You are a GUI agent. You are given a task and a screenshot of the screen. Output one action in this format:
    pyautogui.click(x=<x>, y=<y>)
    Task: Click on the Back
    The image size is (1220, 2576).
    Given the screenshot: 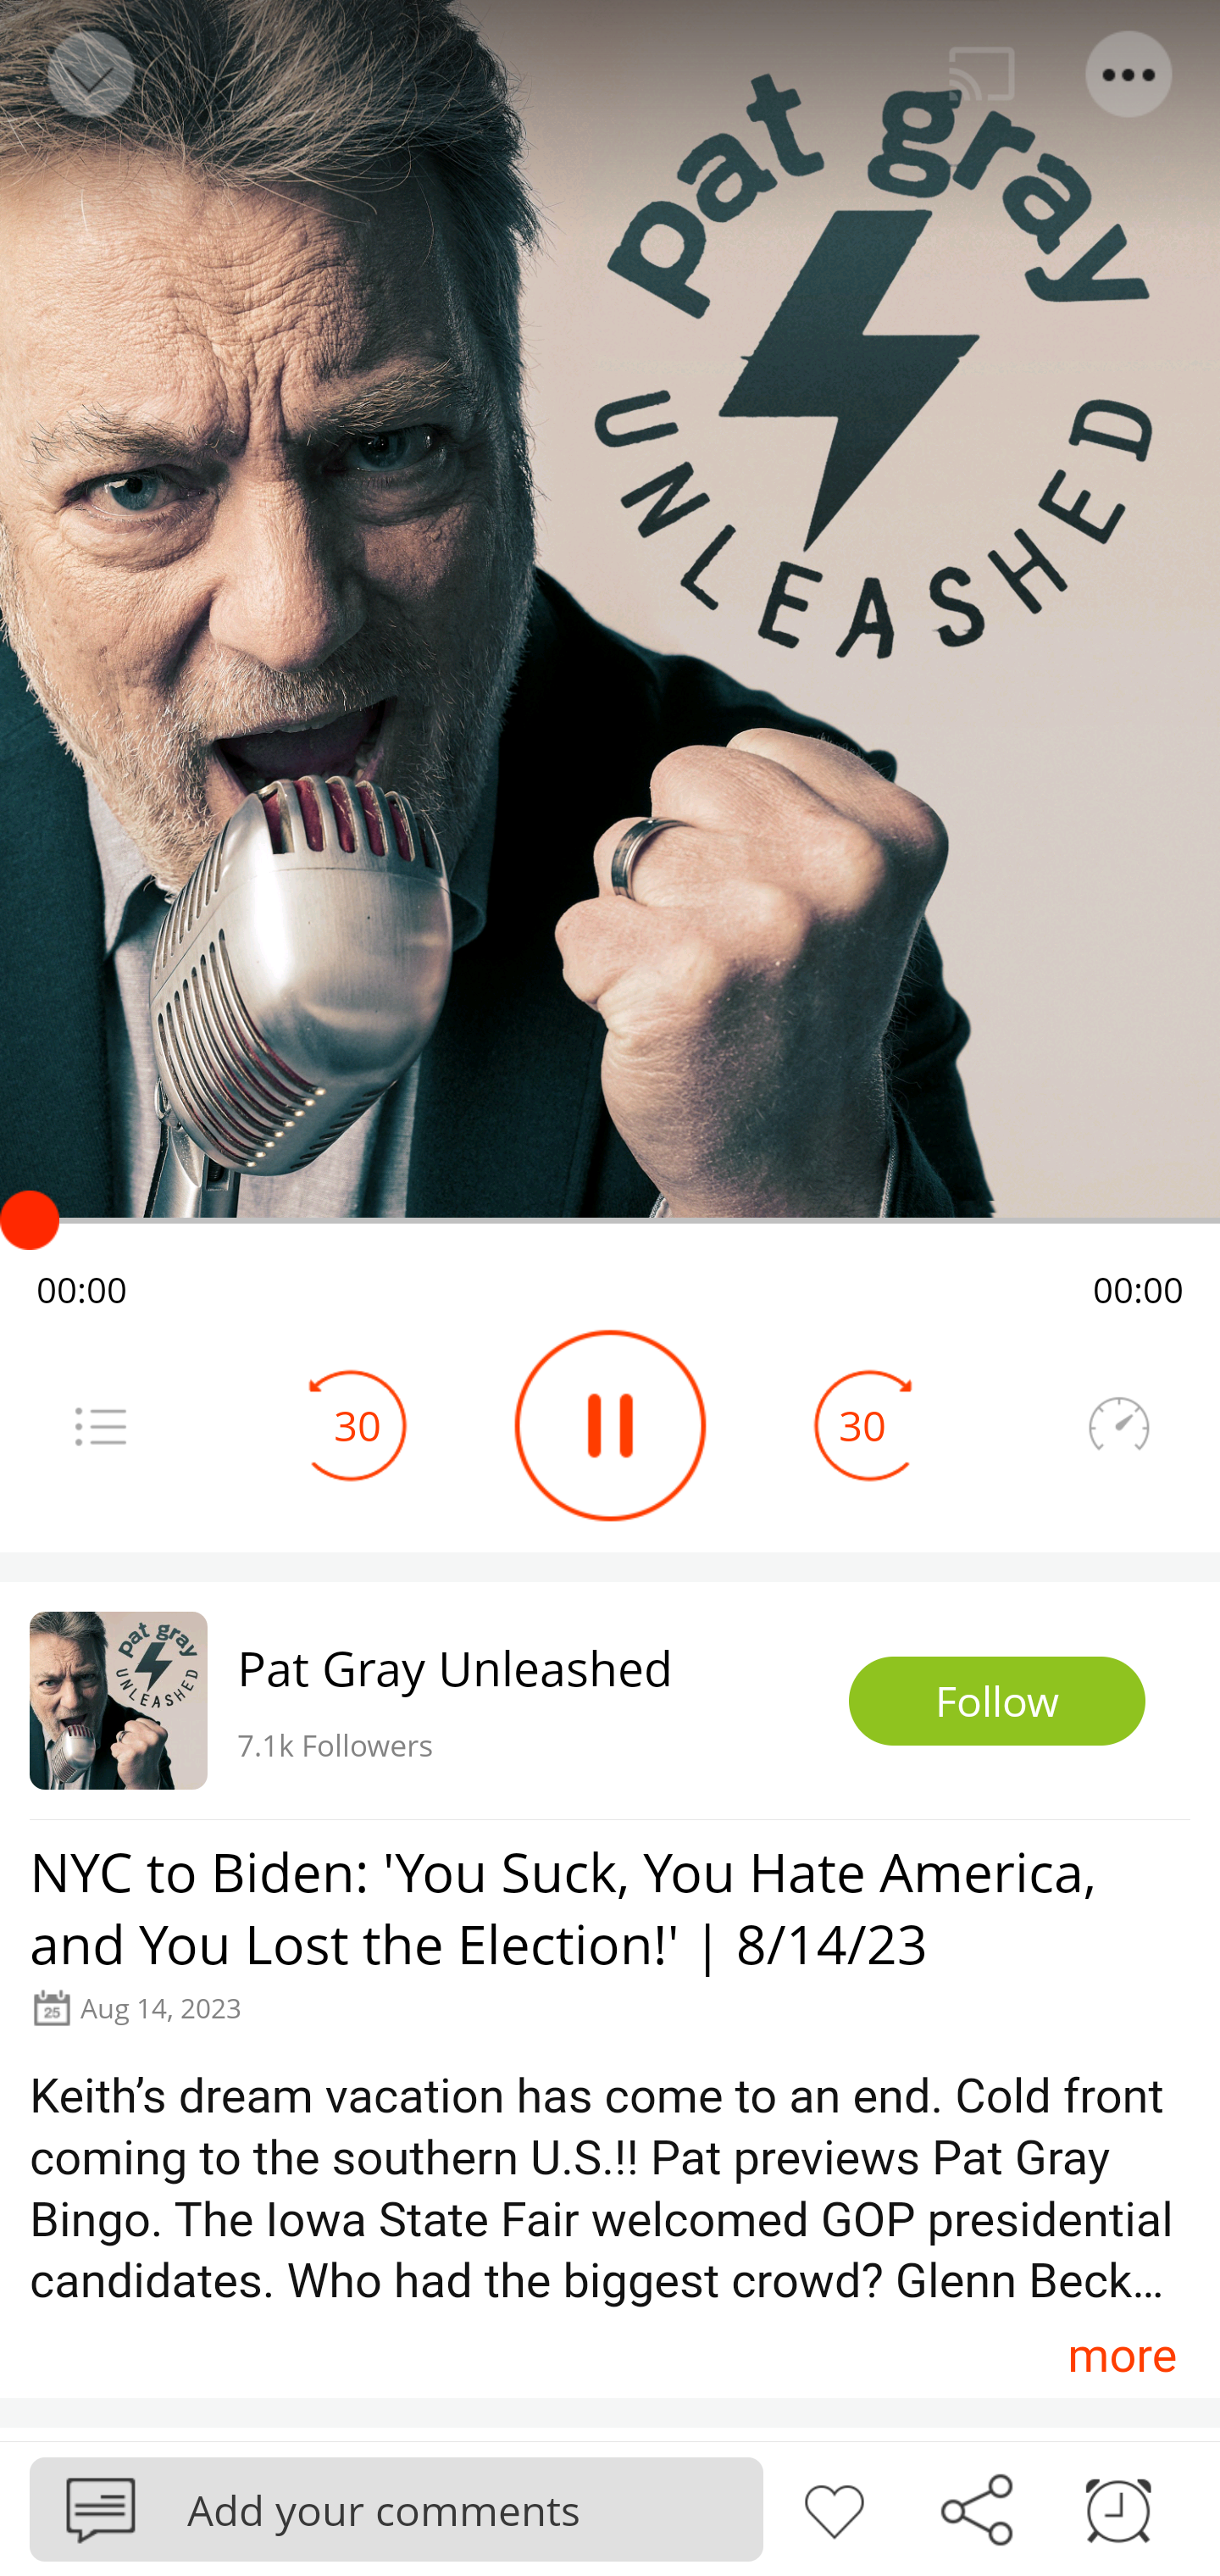 What is the action you would take?
    pyautogui.click(x=88, y=75)
    